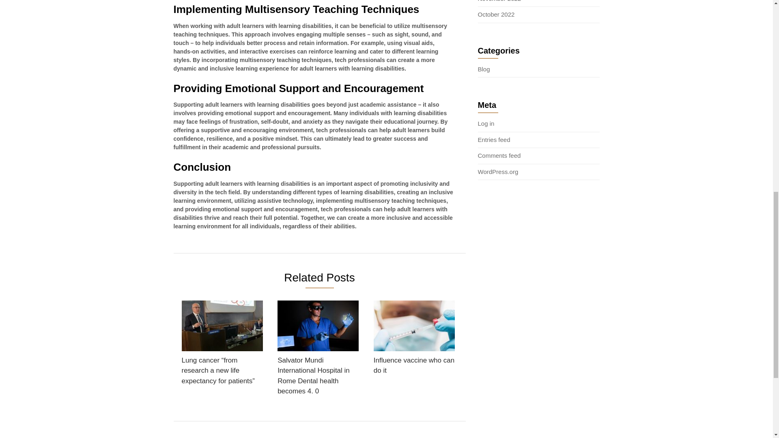 The image size is (779, 438). What do you see at coordinates (494, 140) in the screenshot?
I see `Entries feed` at bounding box center [494, 140].